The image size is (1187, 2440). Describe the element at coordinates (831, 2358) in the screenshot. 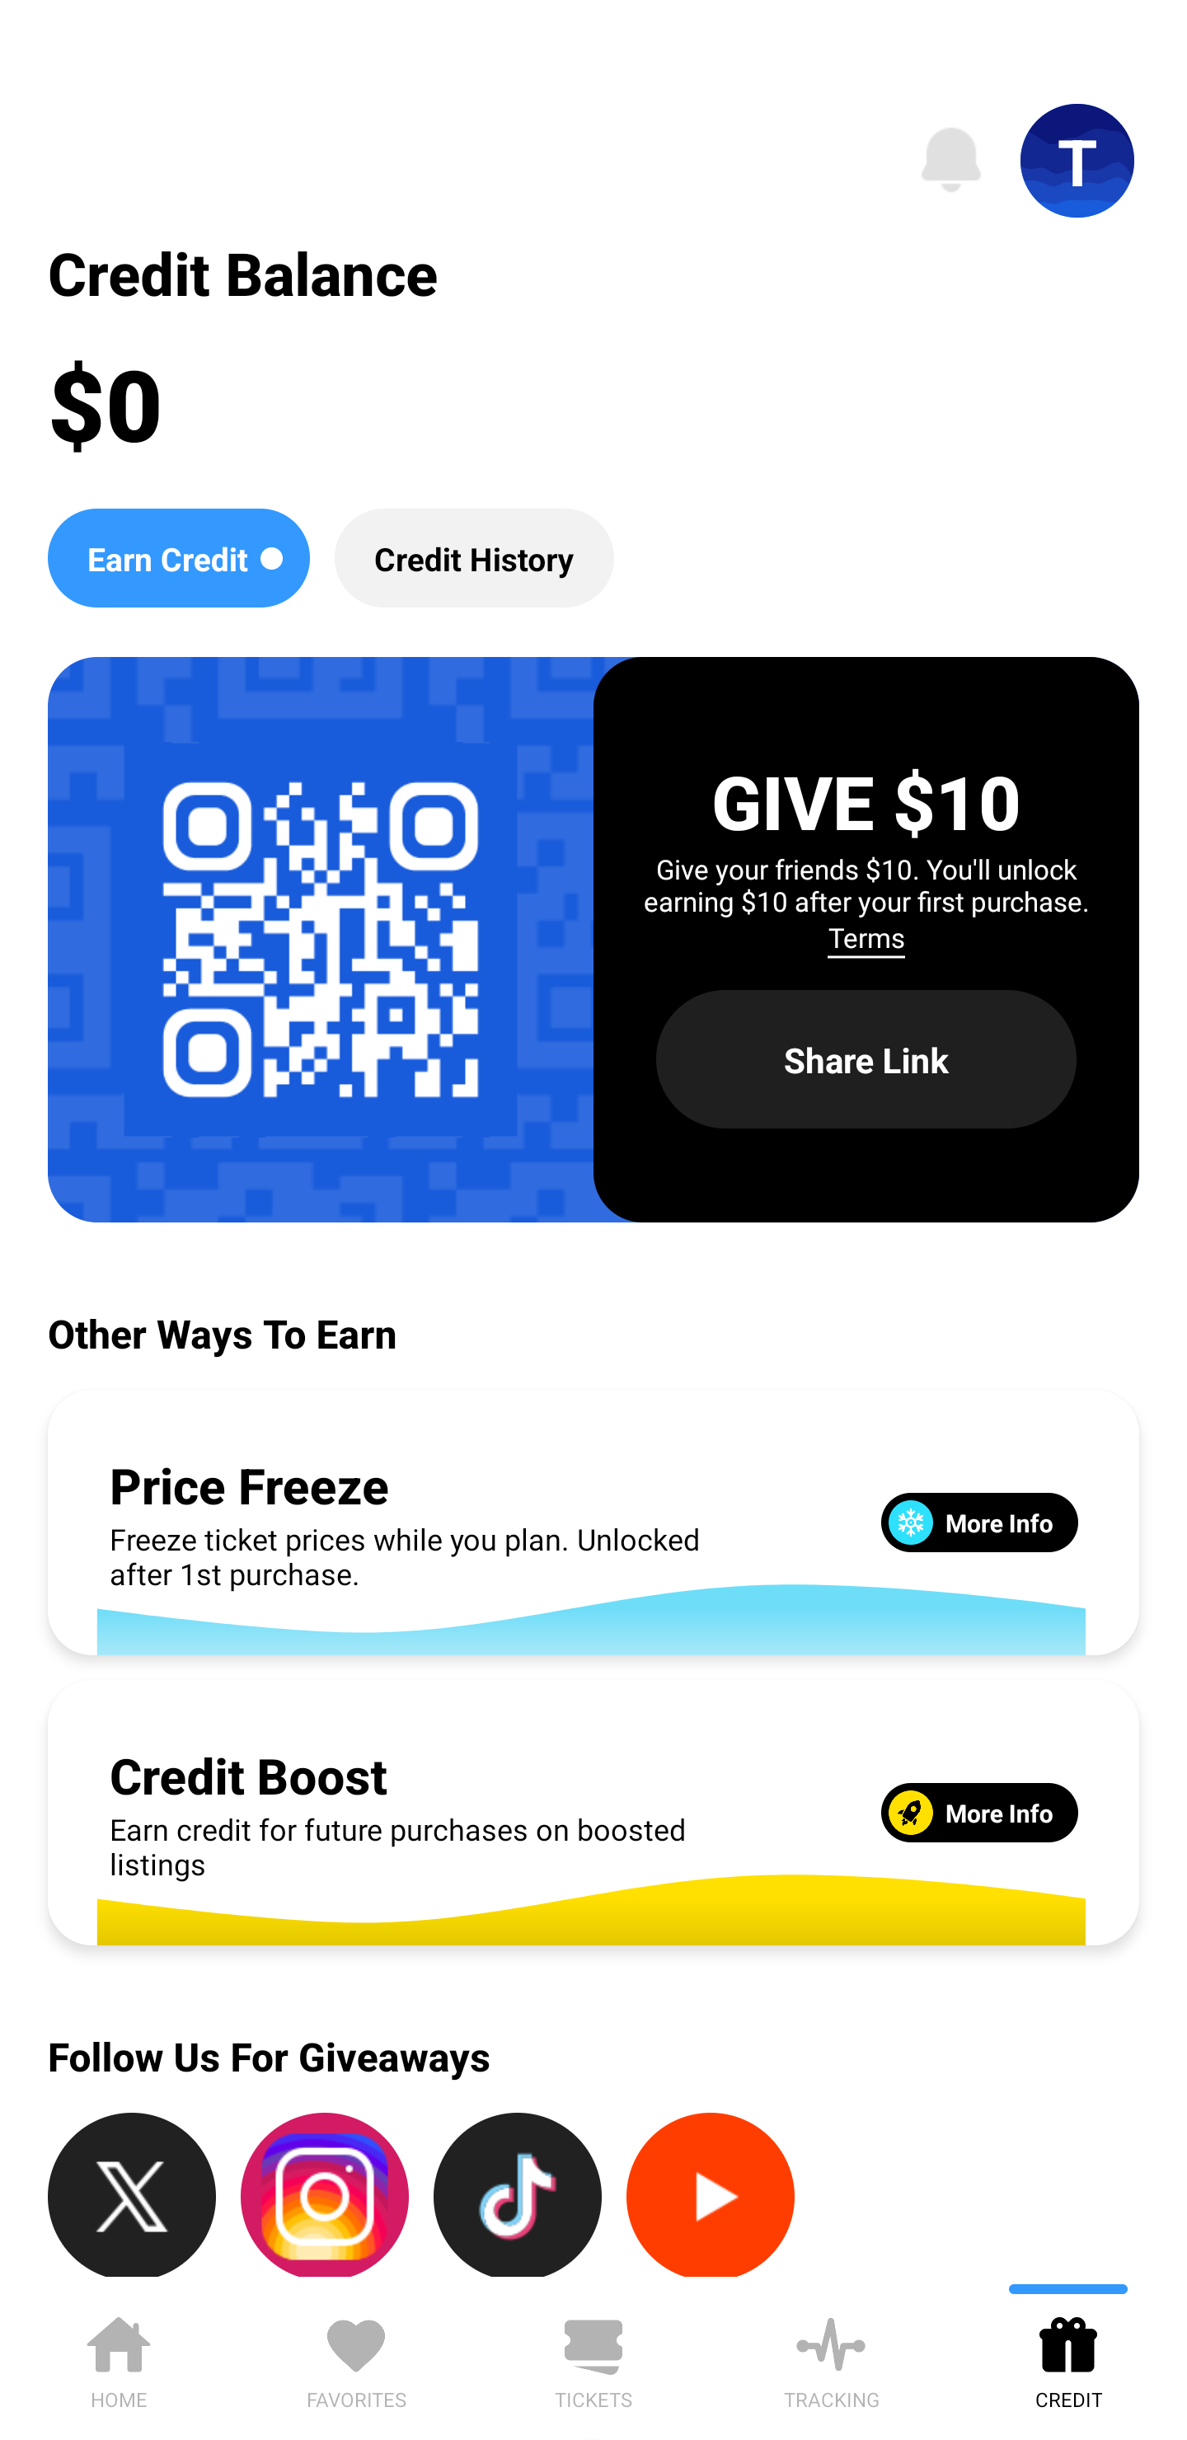

I see `TRACKING` at that location.